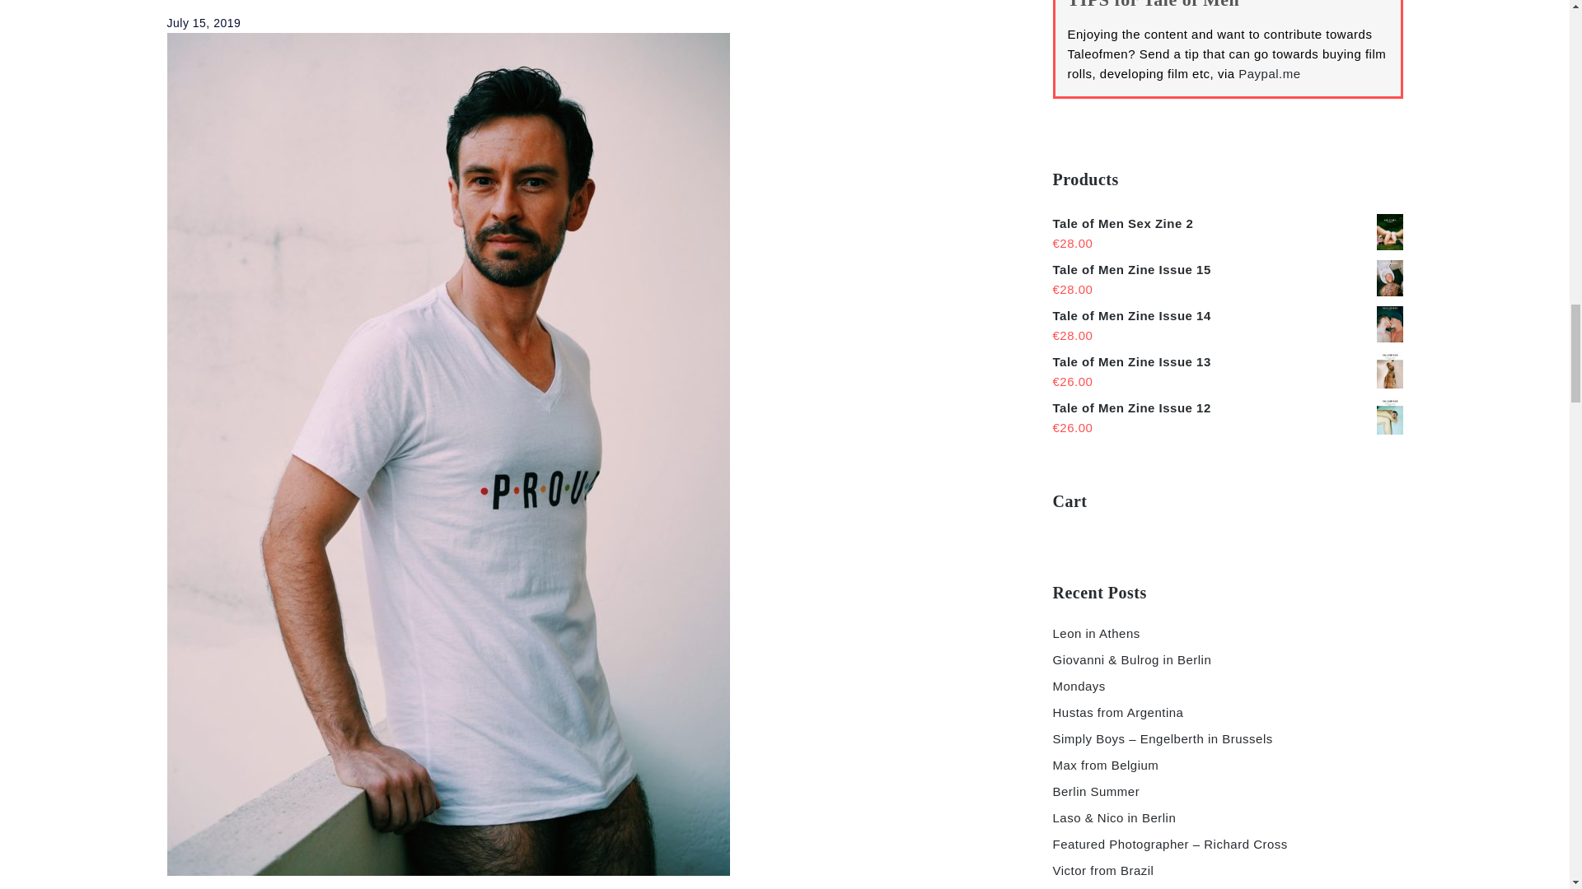 The width and height of the screenshot is (1582, 889). What do you see at coordinates (203, 23) in the screenshot?
I see `July 15, 2019` at bounding box center [203, 23].